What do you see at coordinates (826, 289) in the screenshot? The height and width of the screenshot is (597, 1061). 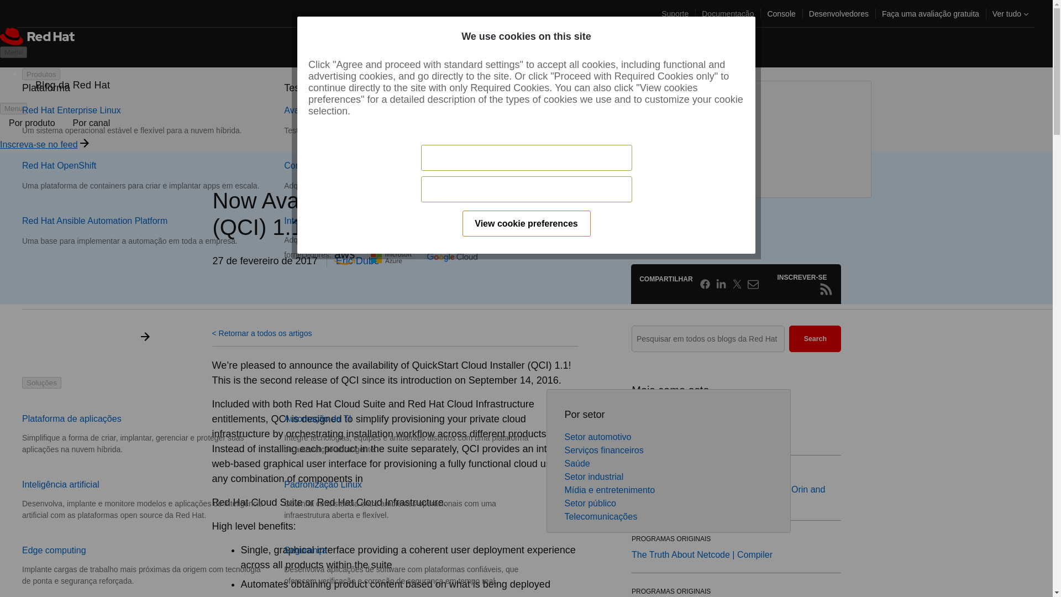 I see `Inscrever-se` at bounding box center [826, 289].